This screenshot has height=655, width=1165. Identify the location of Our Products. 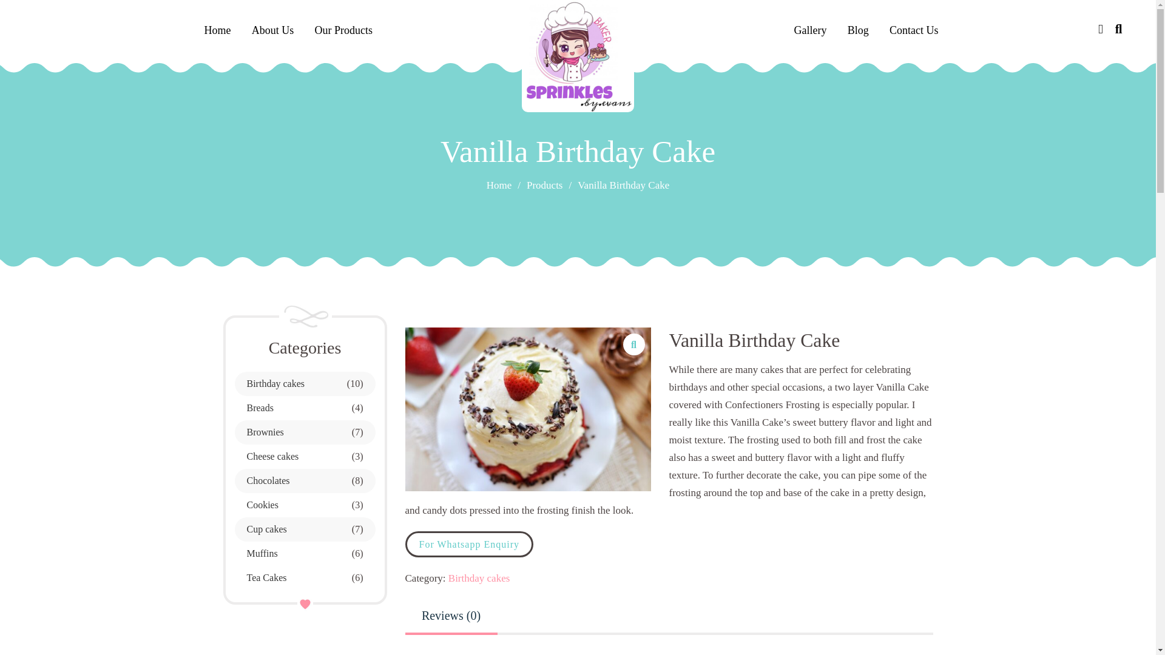
(343, 30).